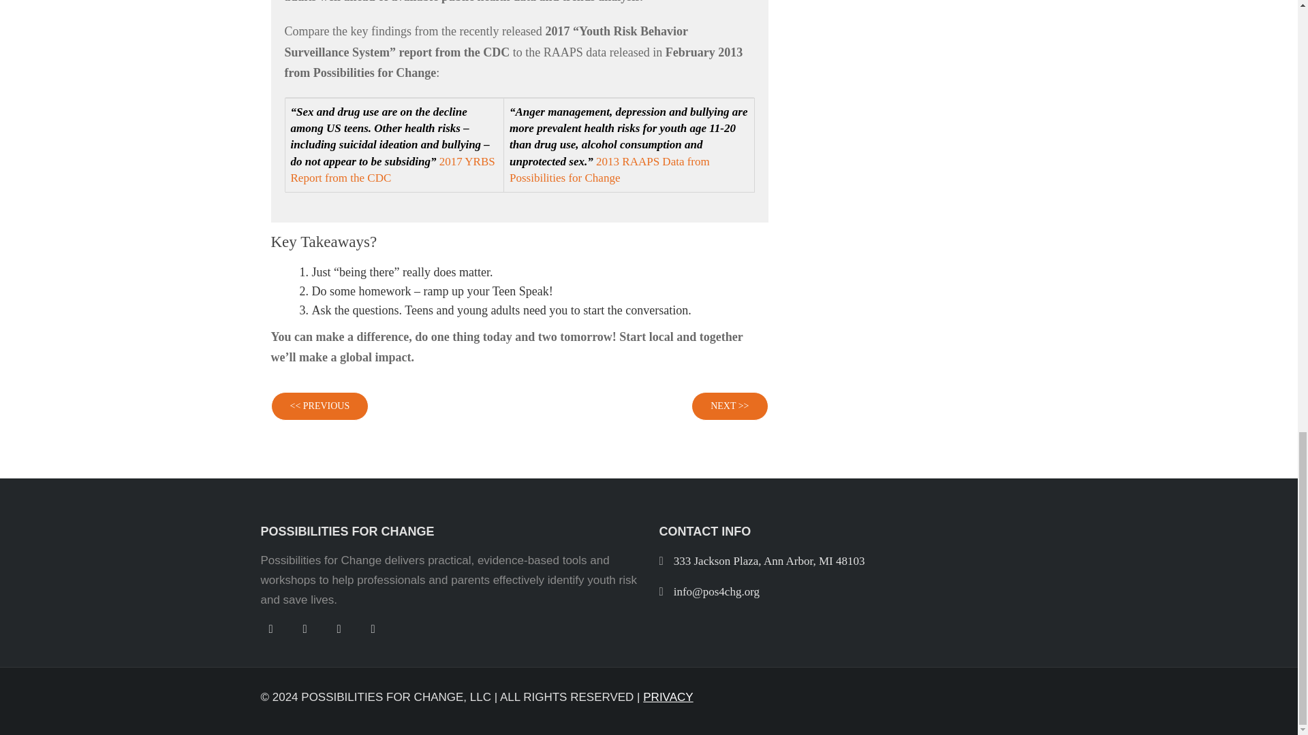 This screenshot has width=1308, height=735. What do you see at coordinates (305, 627) in the screenshot?
I see `Facebook` at bounding box center [305, 627].